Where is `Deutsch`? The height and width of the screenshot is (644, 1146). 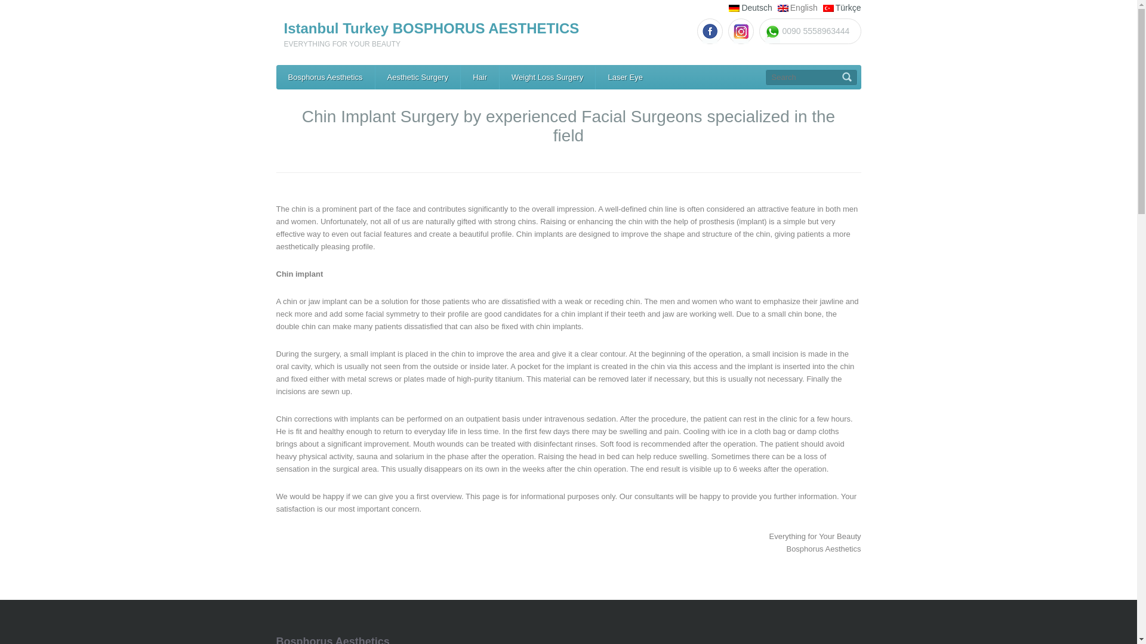
Deutsch is located at coordinates (756, 7).